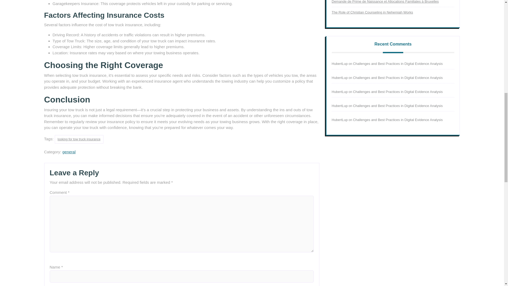 The image size is (508, 286). What do you see at coordinates (340, 78) in the screenshot?
I see `HubertLup` at bounding box center [340, 78].